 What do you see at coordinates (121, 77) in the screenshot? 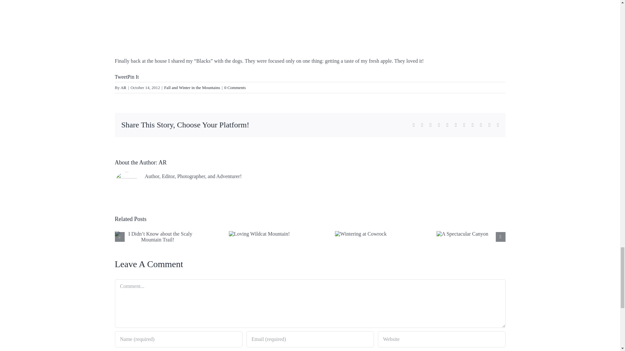
I see `Tweet` at bounding box center [121, 77].